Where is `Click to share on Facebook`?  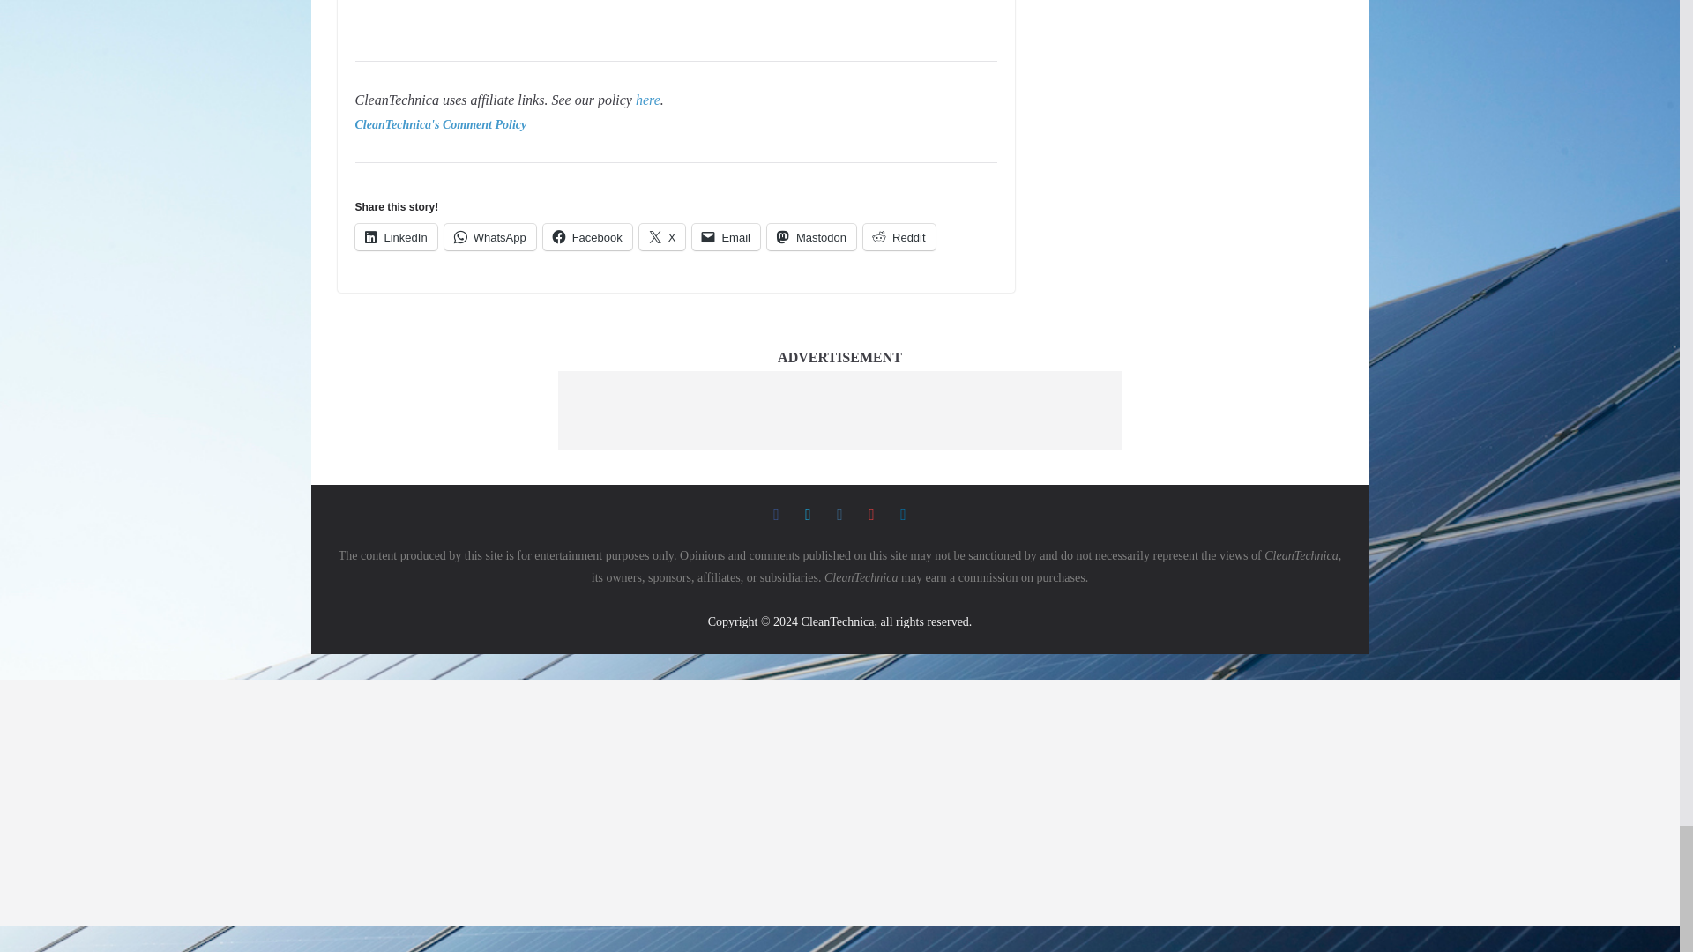 Click to share on Facebook is located at coordinates (587, 236).